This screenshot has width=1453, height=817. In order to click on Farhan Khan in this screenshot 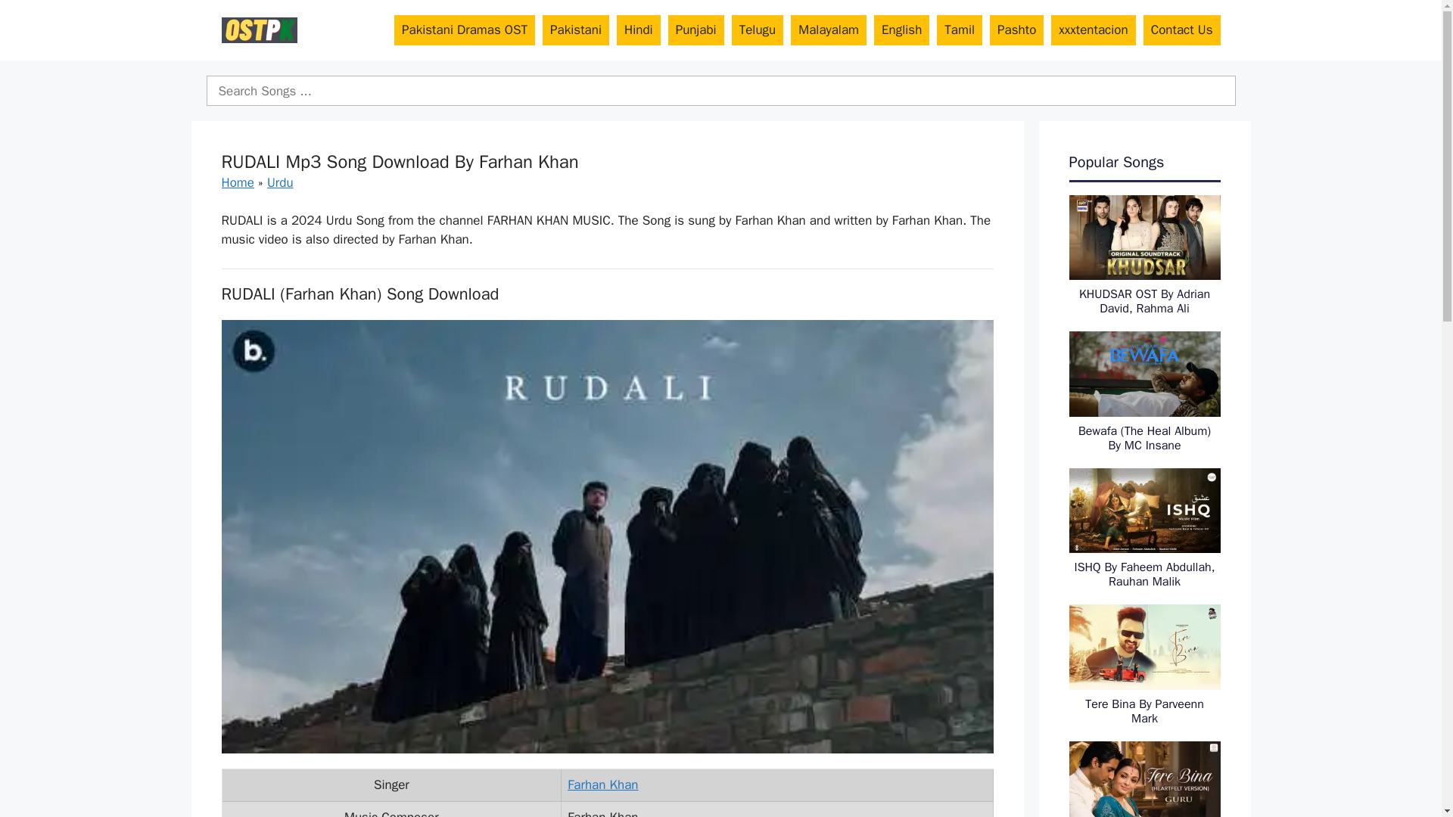, I will do `click(602, 784)`.